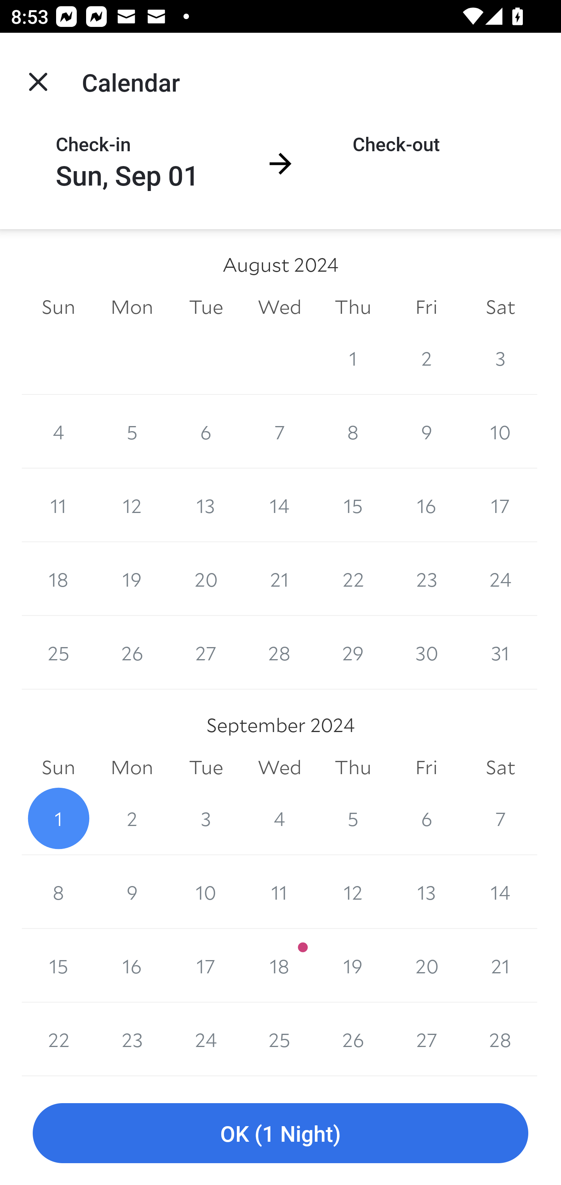  I want to click on 30 30 August 2024, so click(426, 653).